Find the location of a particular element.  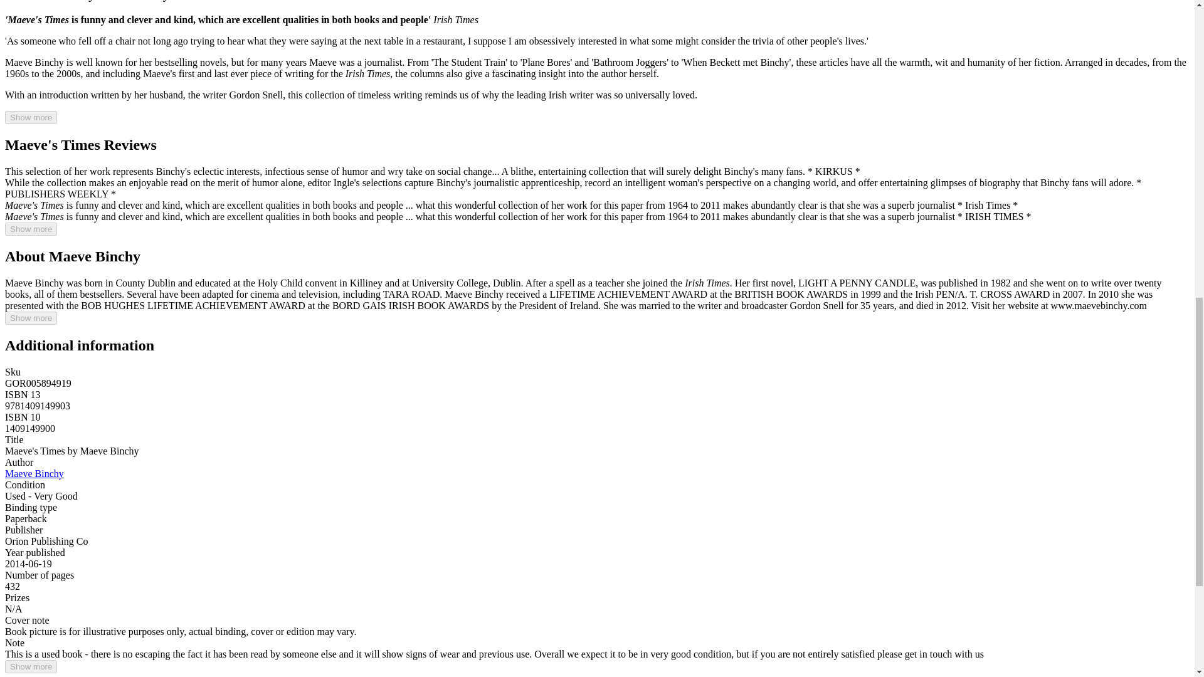

Maeve Binchy is located at coordinates (34, 473).